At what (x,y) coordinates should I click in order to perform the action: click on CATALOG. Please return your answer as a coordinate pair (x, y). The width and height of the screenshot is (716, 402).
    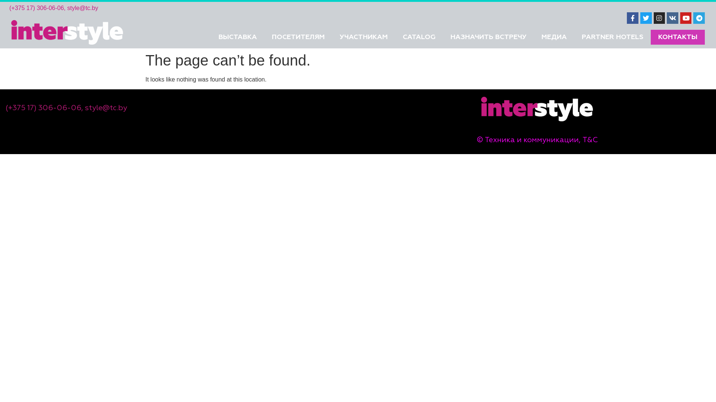
    Looking at the image, I should click on (419, 37).